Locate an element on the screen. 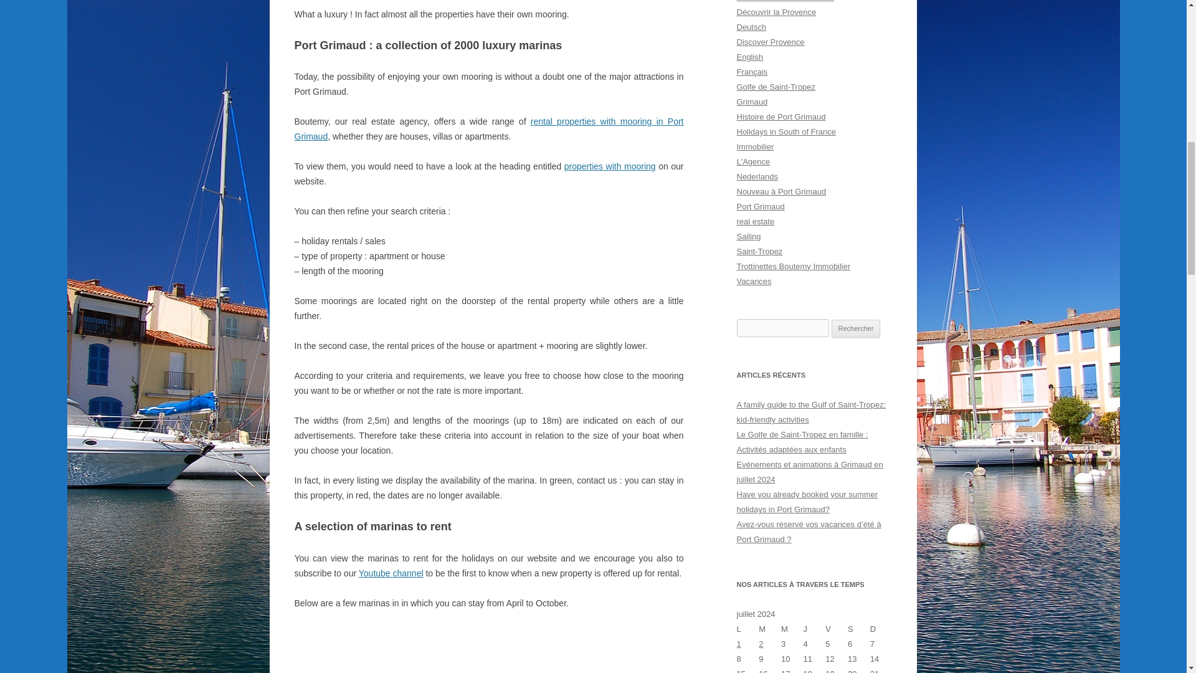 Image resolution: width=1196 pixels, height=673 pixels. Rechercher is located at coordinates (856, 329).